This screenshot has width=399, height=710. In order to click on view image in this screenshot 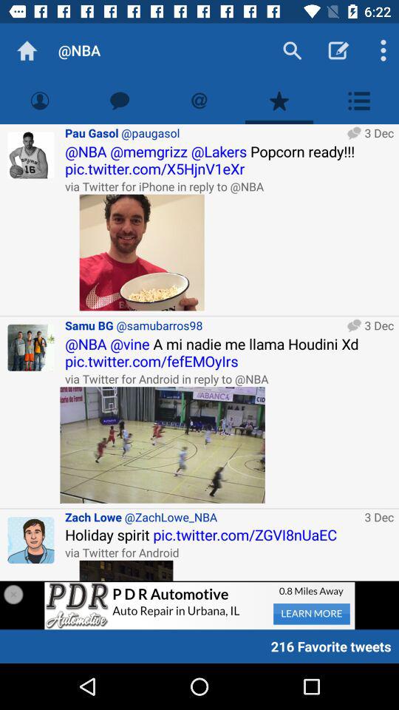, I will do `click(126, 570)`.